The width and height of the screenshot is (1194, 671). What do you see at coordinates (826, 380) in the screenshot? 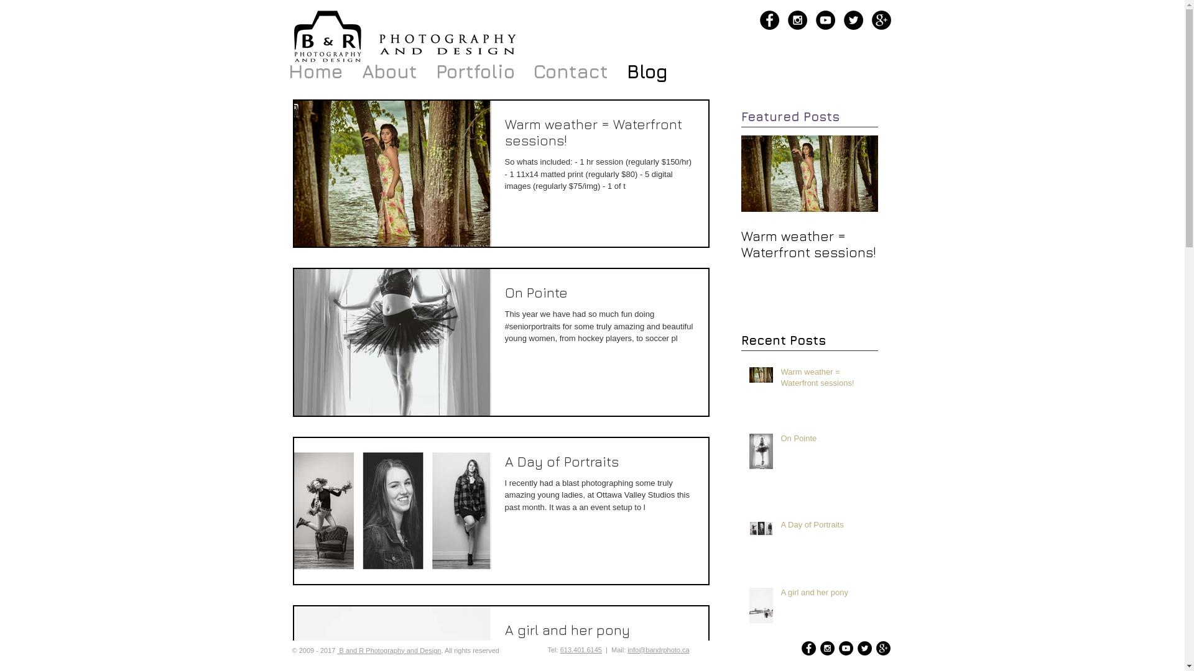
I see `Warm weather = Waterfront sessions!` at bounding box center [826, 380].